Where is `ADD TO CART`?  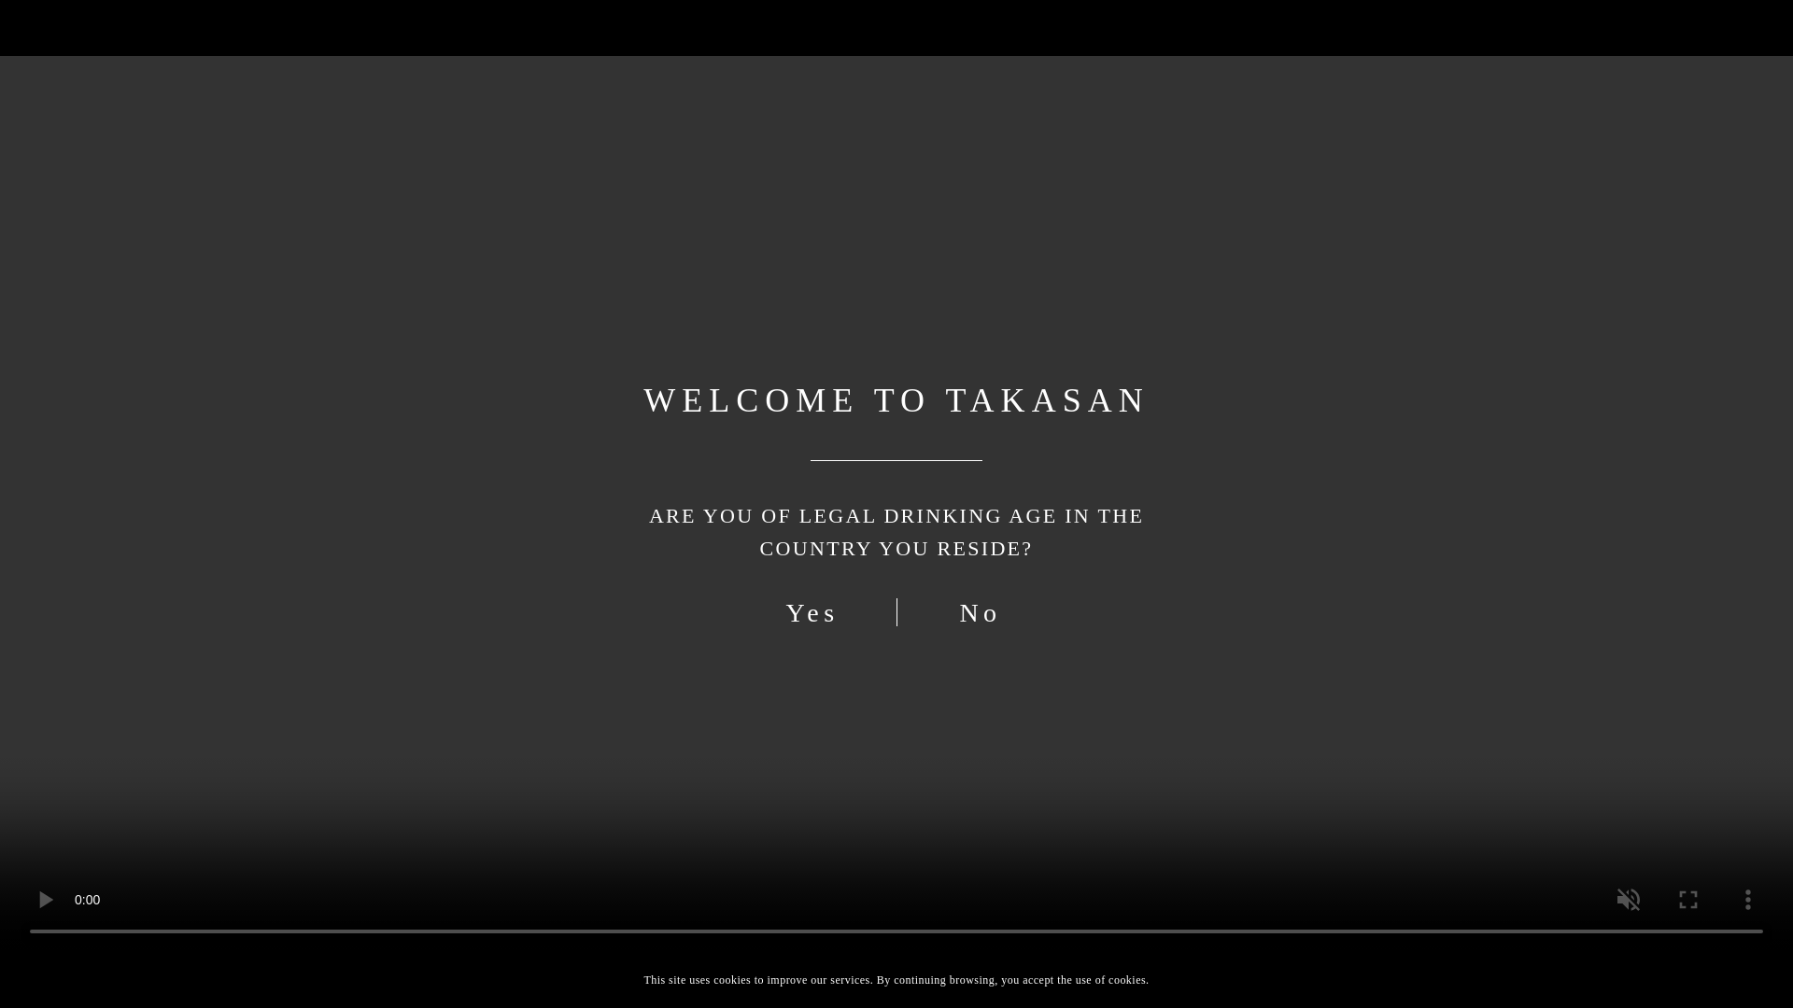 ADD TO CART is located at coordinates (1324, 887).